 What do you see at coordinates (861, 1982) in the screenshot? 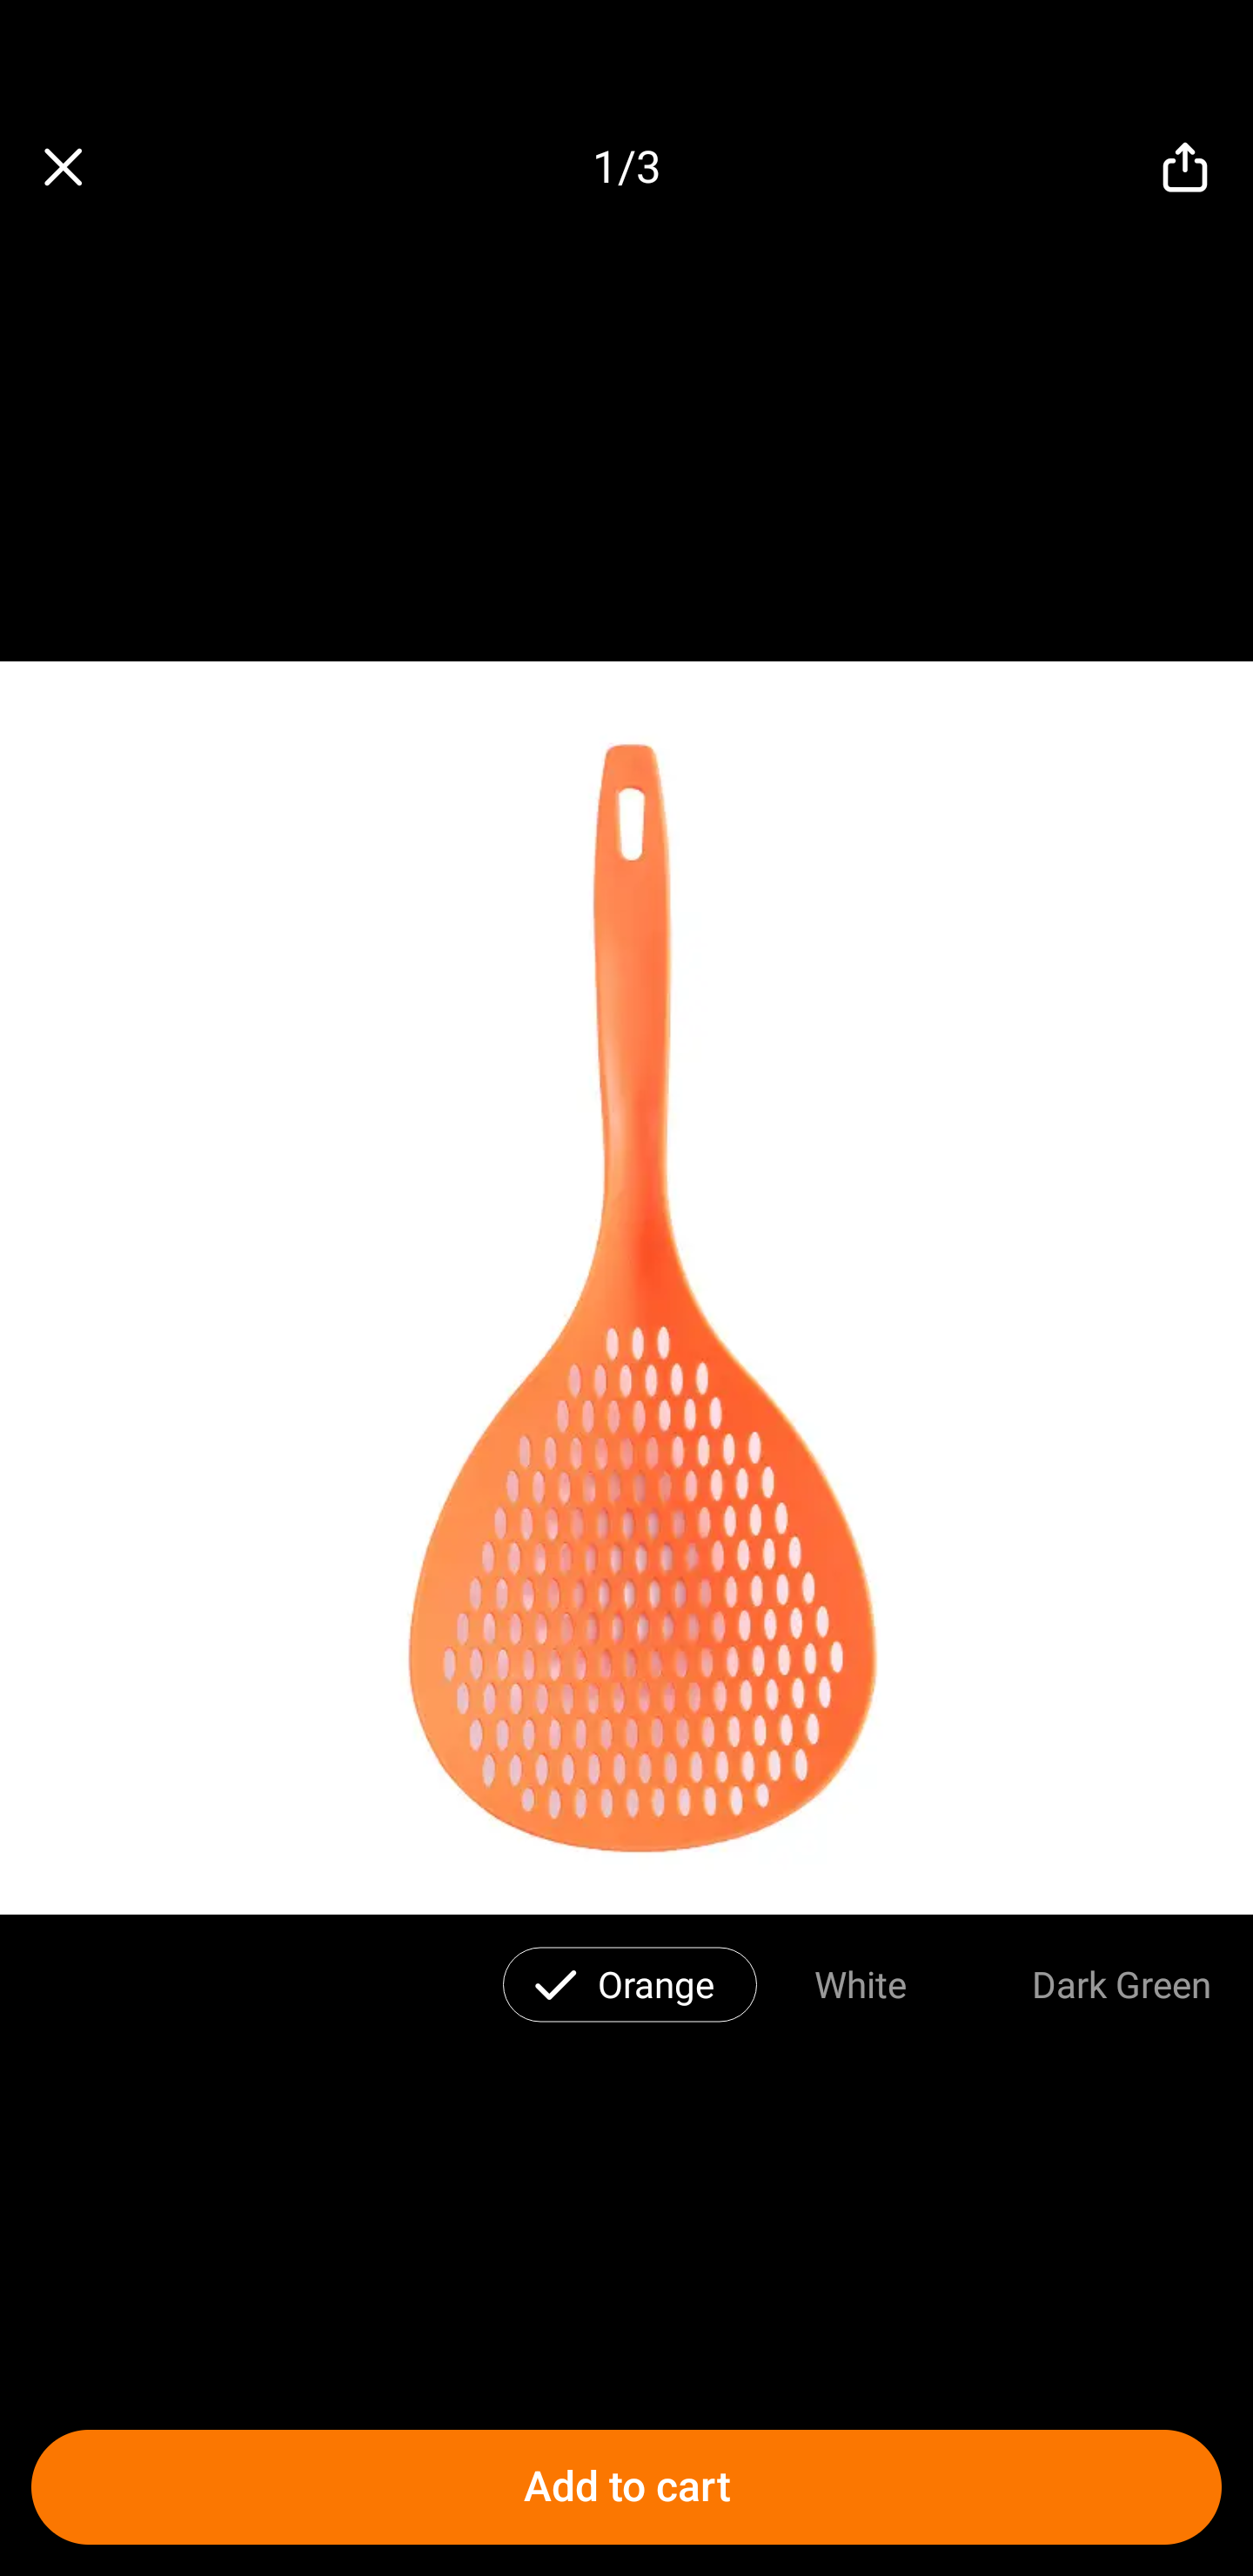
I see `White` at bounding box center [861, 1982].